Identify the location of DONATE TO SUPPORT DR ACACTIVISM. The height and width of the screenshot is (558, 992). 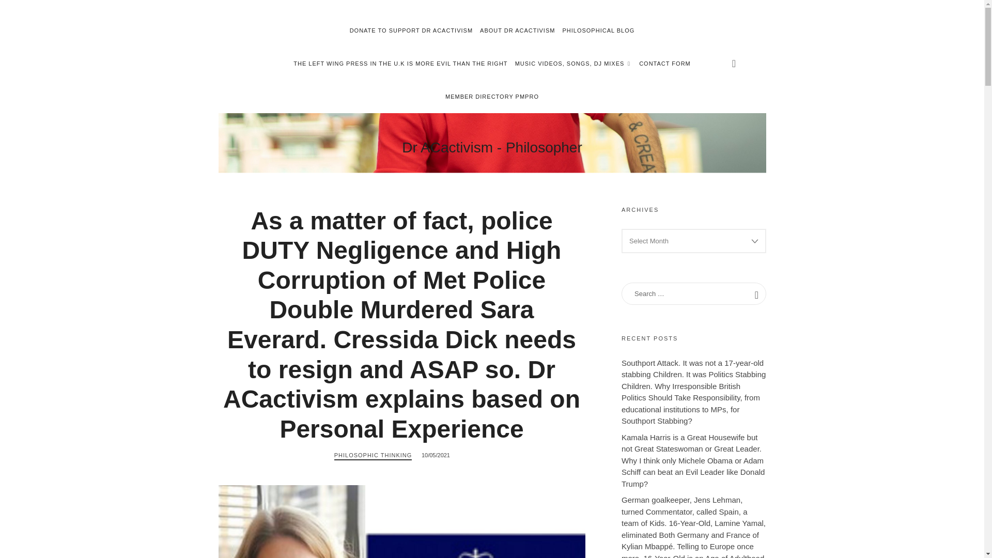
(492, 97).